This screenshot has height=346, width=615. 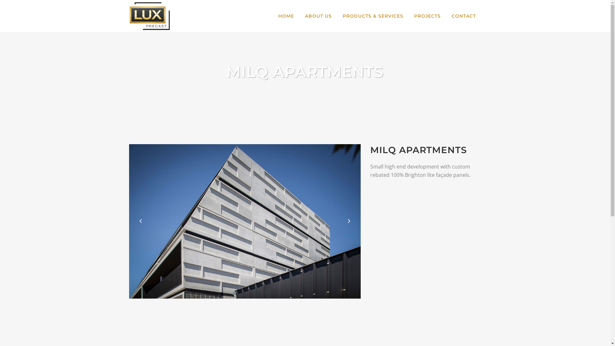 I want to click on PROJECTS, so click(x=427, y=16).